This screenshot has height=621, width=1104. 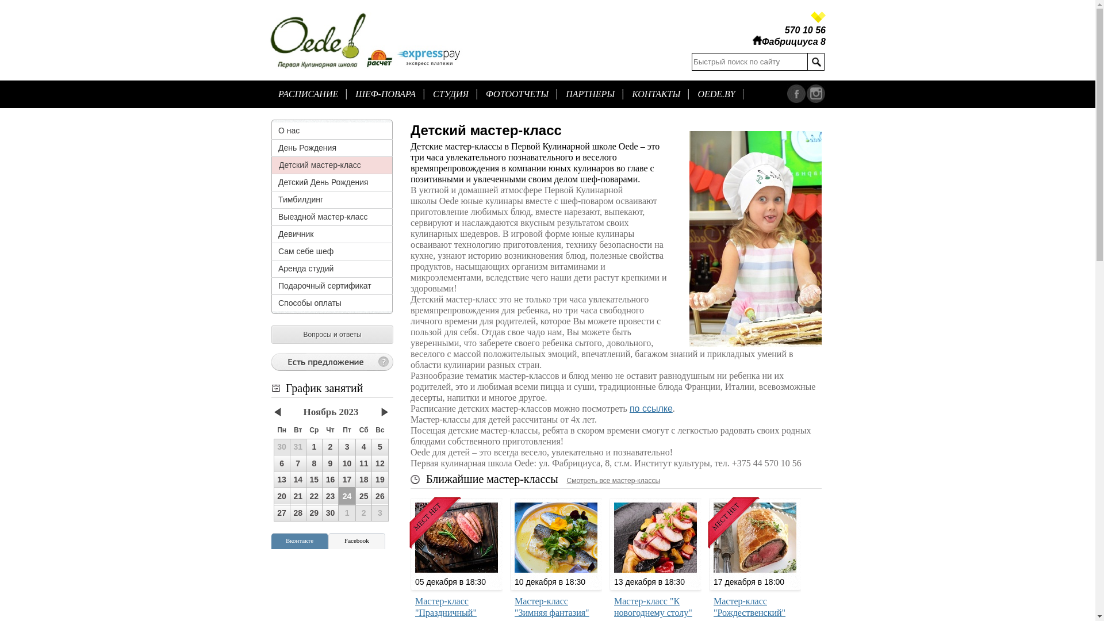 What do you see at coordinates (282, 447) in the screenshot?
I see `30` at bounding box center [282, 447].